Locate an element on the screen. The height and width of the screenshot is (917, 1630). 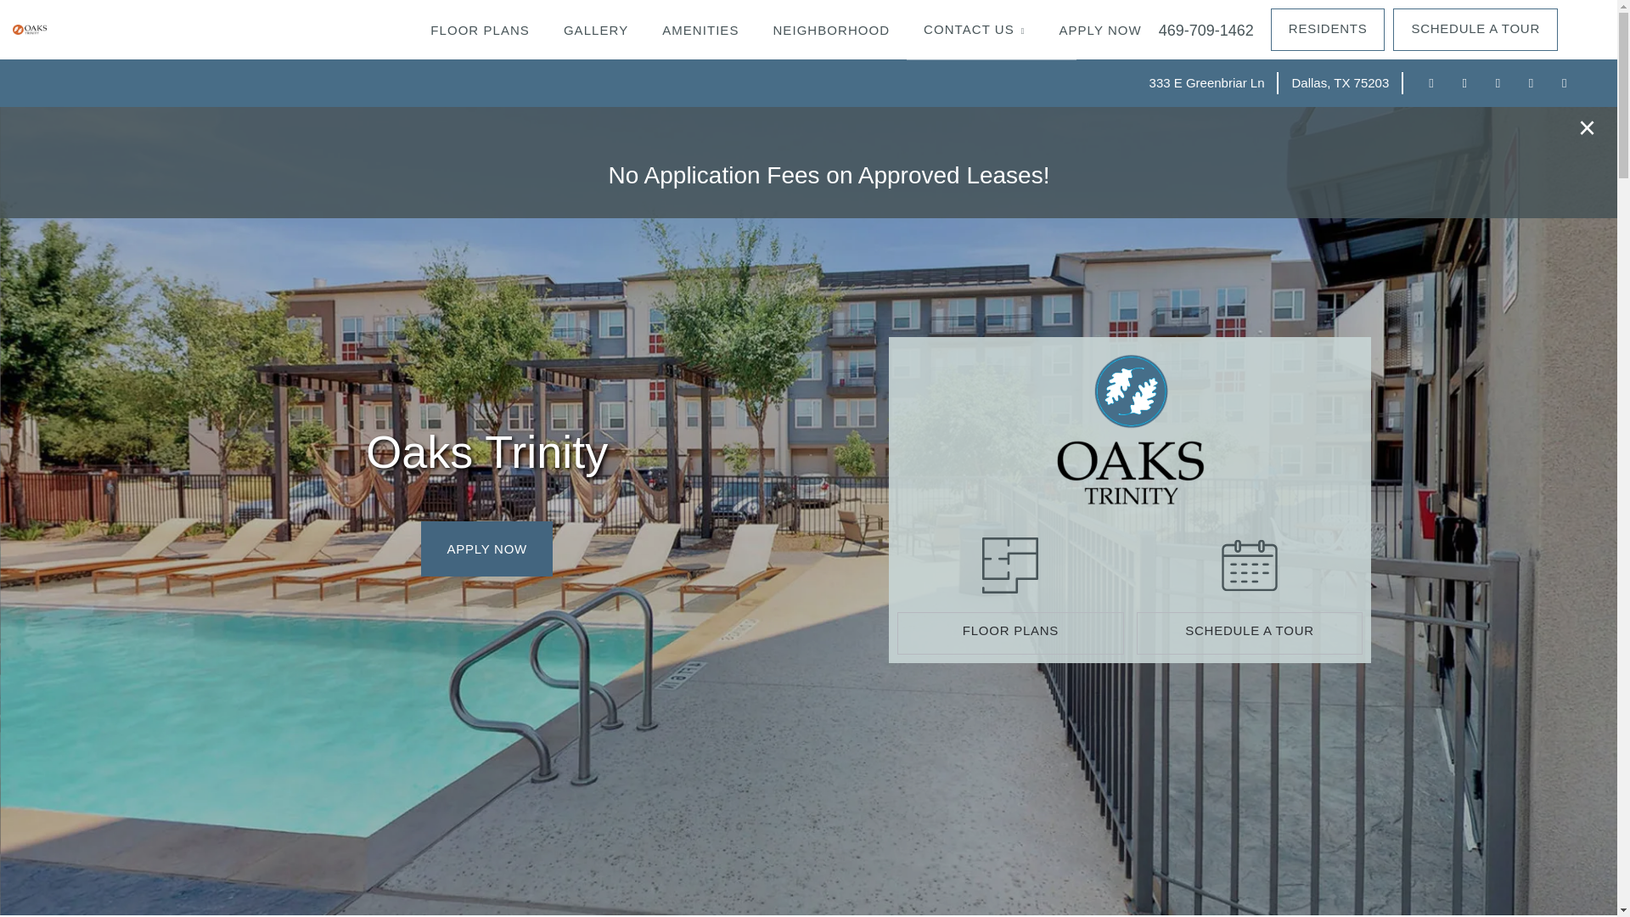
FLOOR PLANS is located at coordinates (1010, 633).